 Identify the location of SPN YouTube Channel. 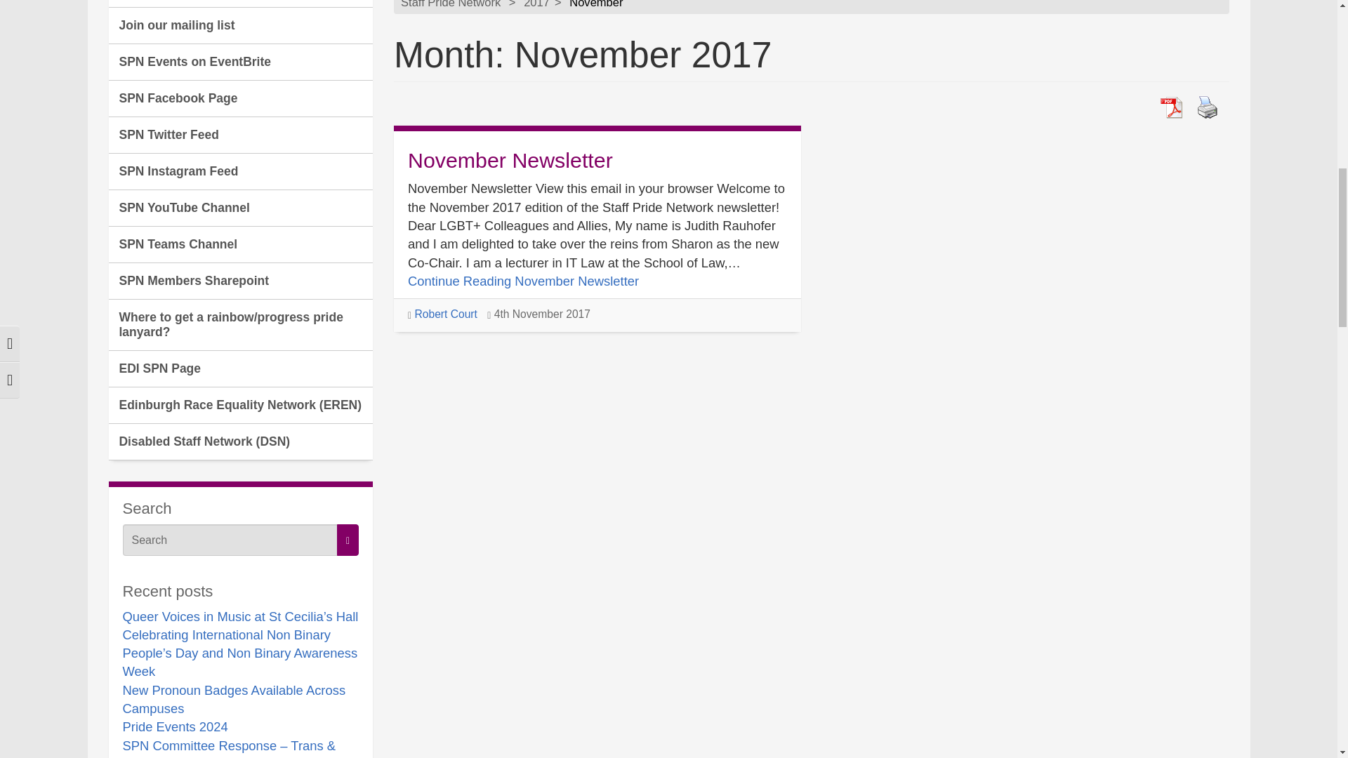
(240, 208).